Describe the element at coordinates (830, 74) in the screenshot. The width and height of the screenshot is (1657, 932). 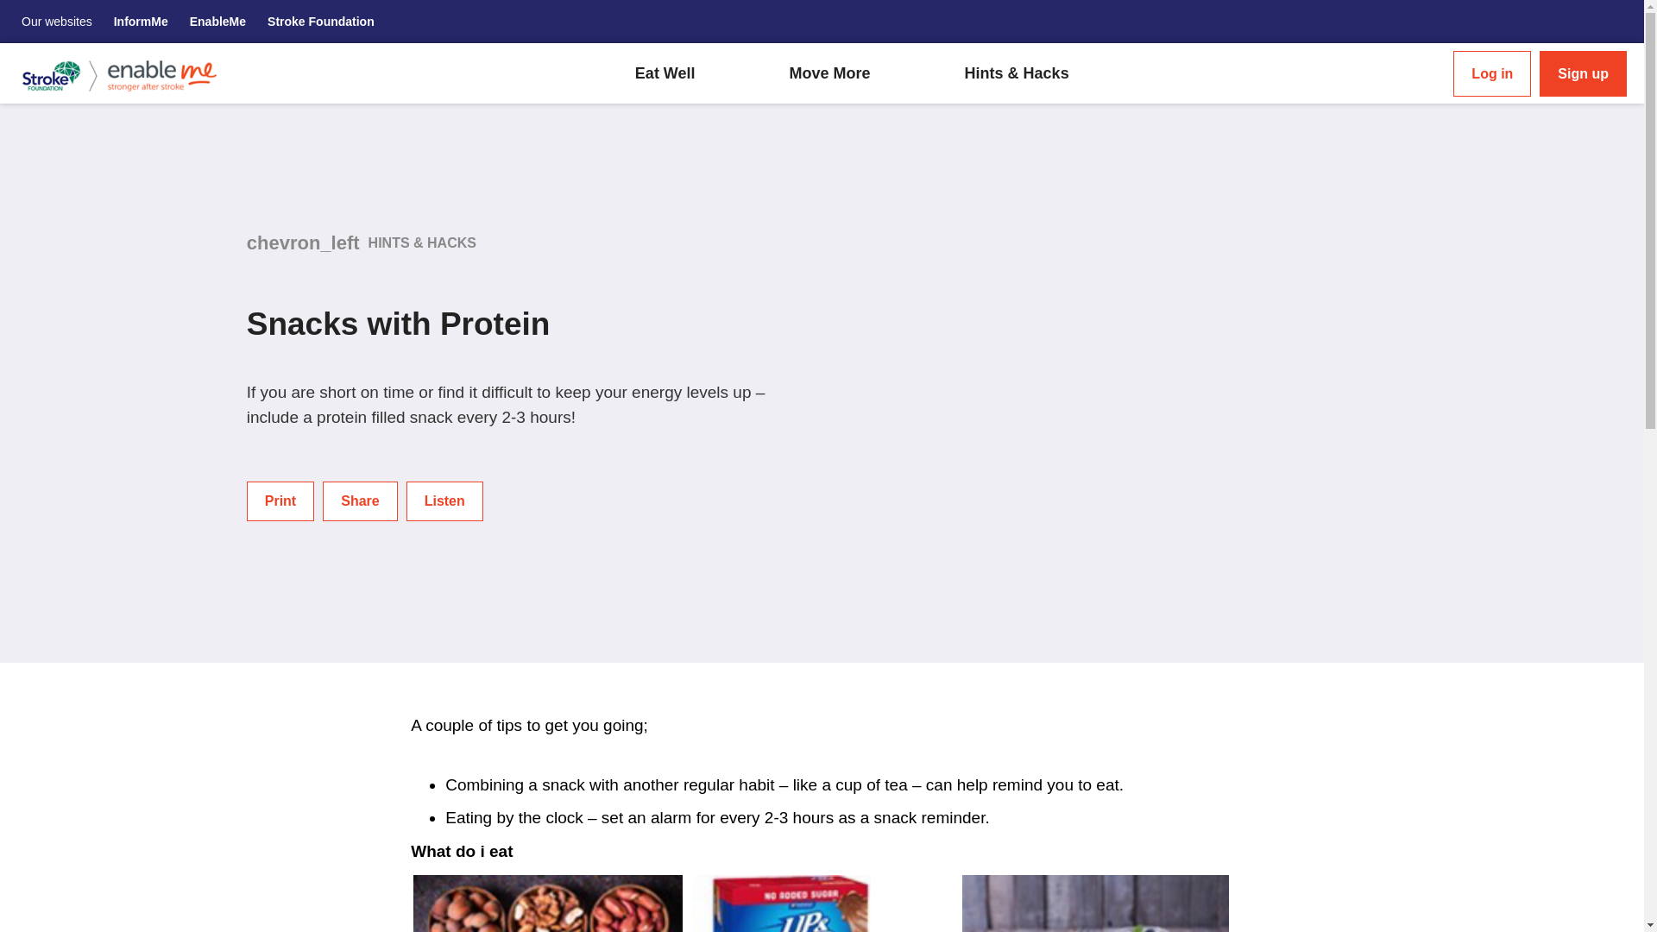
I see `Move More` at that location.